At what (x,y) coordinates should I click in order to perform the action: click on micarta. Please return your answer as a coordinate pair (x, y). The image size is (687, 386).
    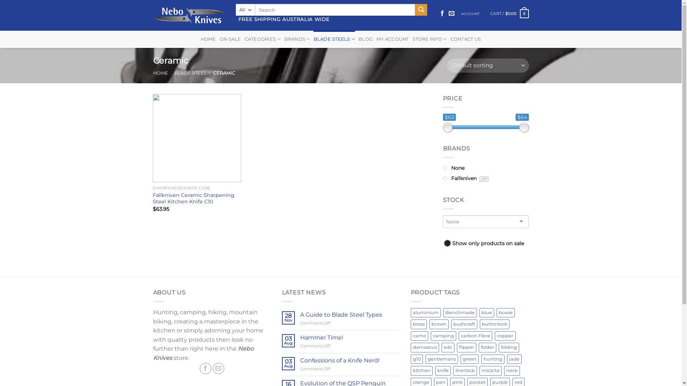
    Looking at the image, I should click on (491, 371).